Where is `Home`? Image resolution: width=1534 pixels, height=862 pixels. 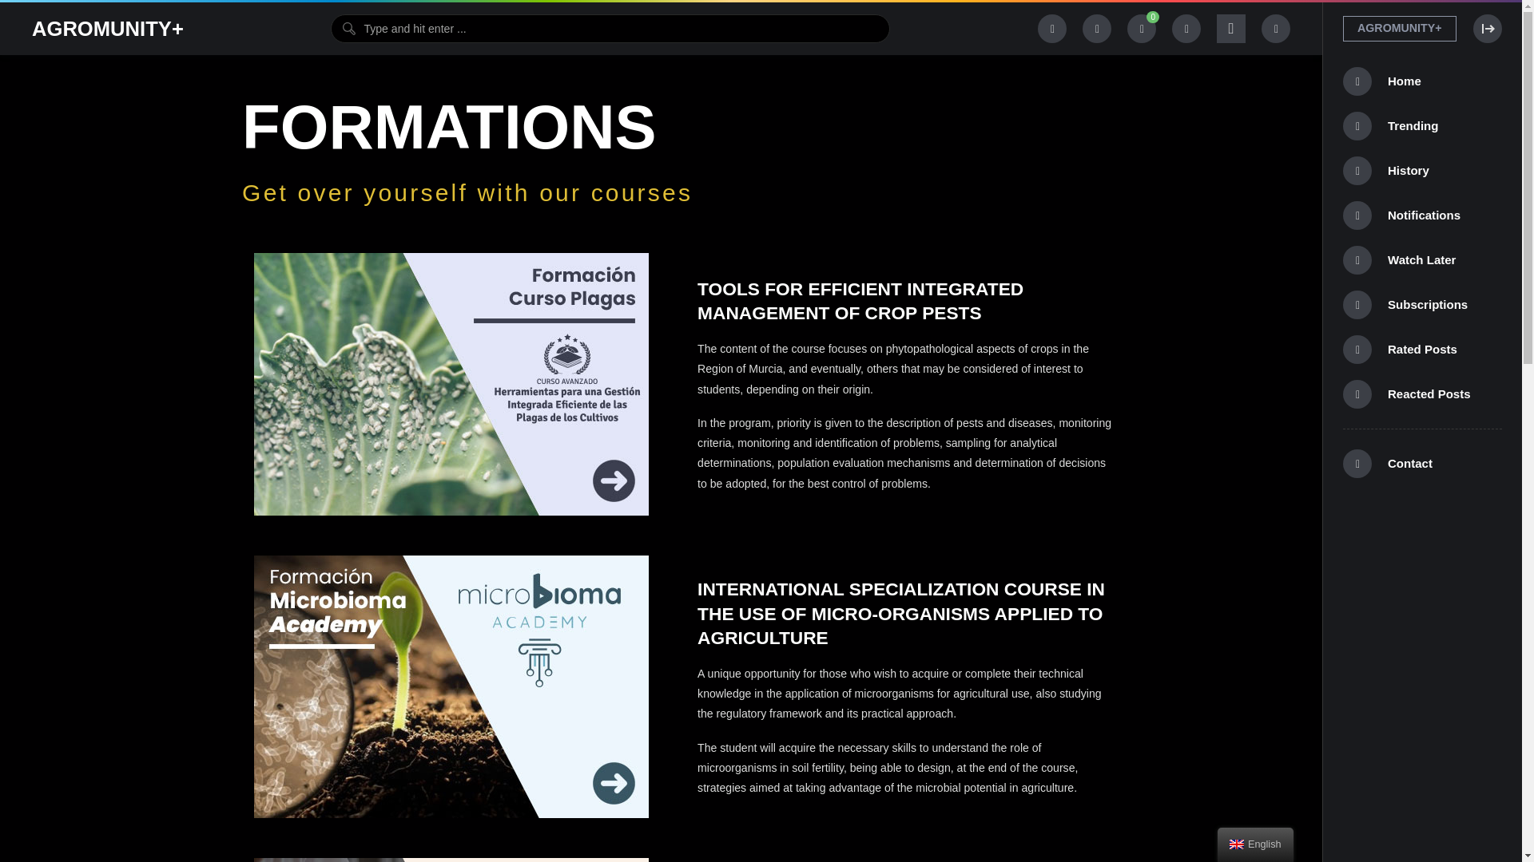
Home is located at coordinates (1422, 81).